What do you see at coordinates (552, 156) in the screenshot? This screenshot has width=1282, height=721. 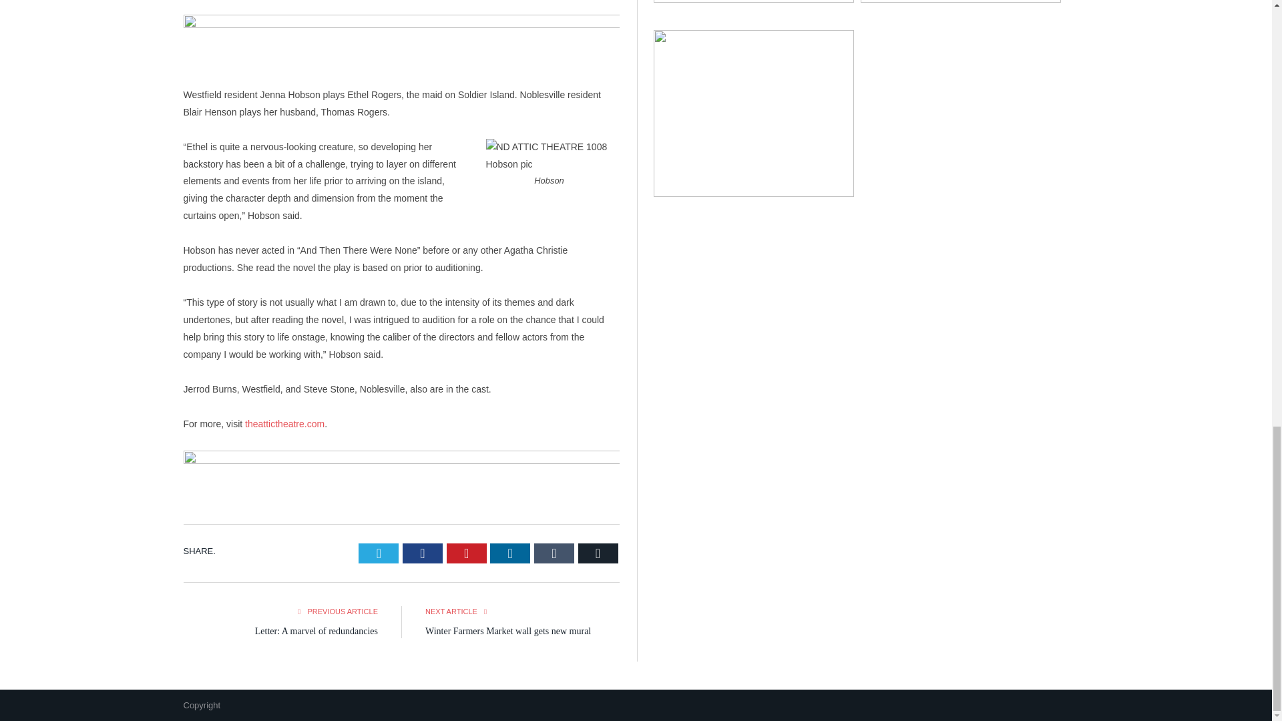 I see `Attic Theatre presents Christie classic 4` at bounding box center [552, 156].